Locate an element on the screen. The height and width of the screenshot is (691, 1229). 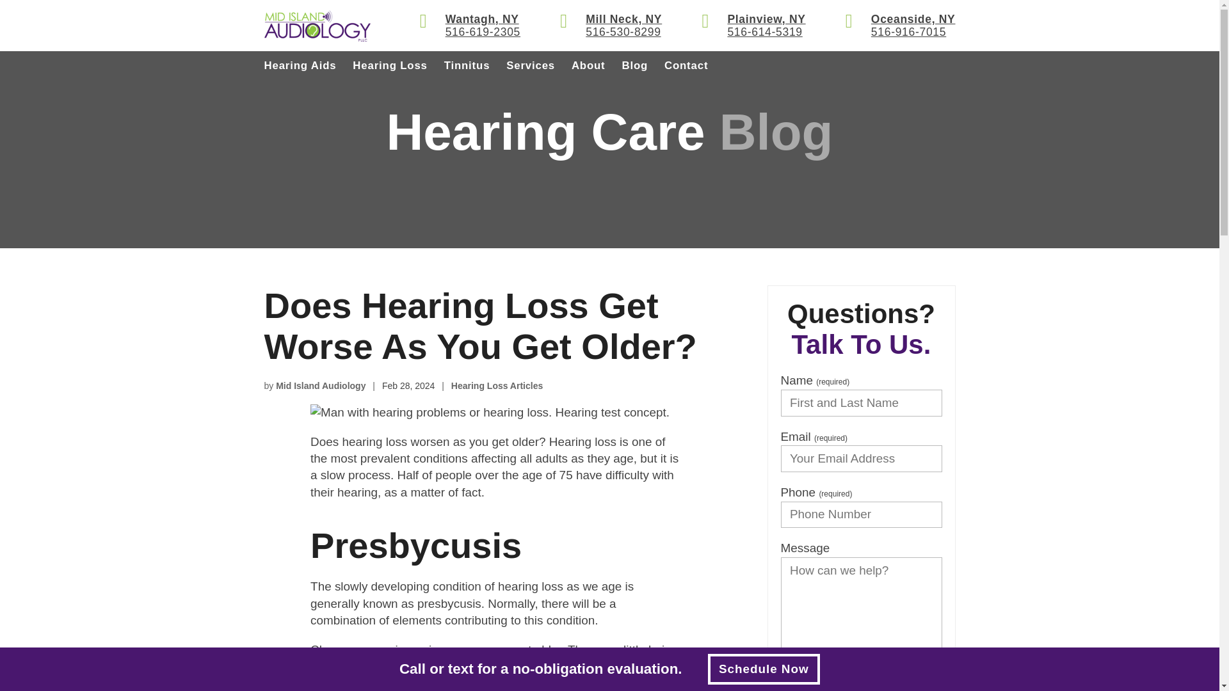
Wantagh, NY is located at coordinates (483, 19).